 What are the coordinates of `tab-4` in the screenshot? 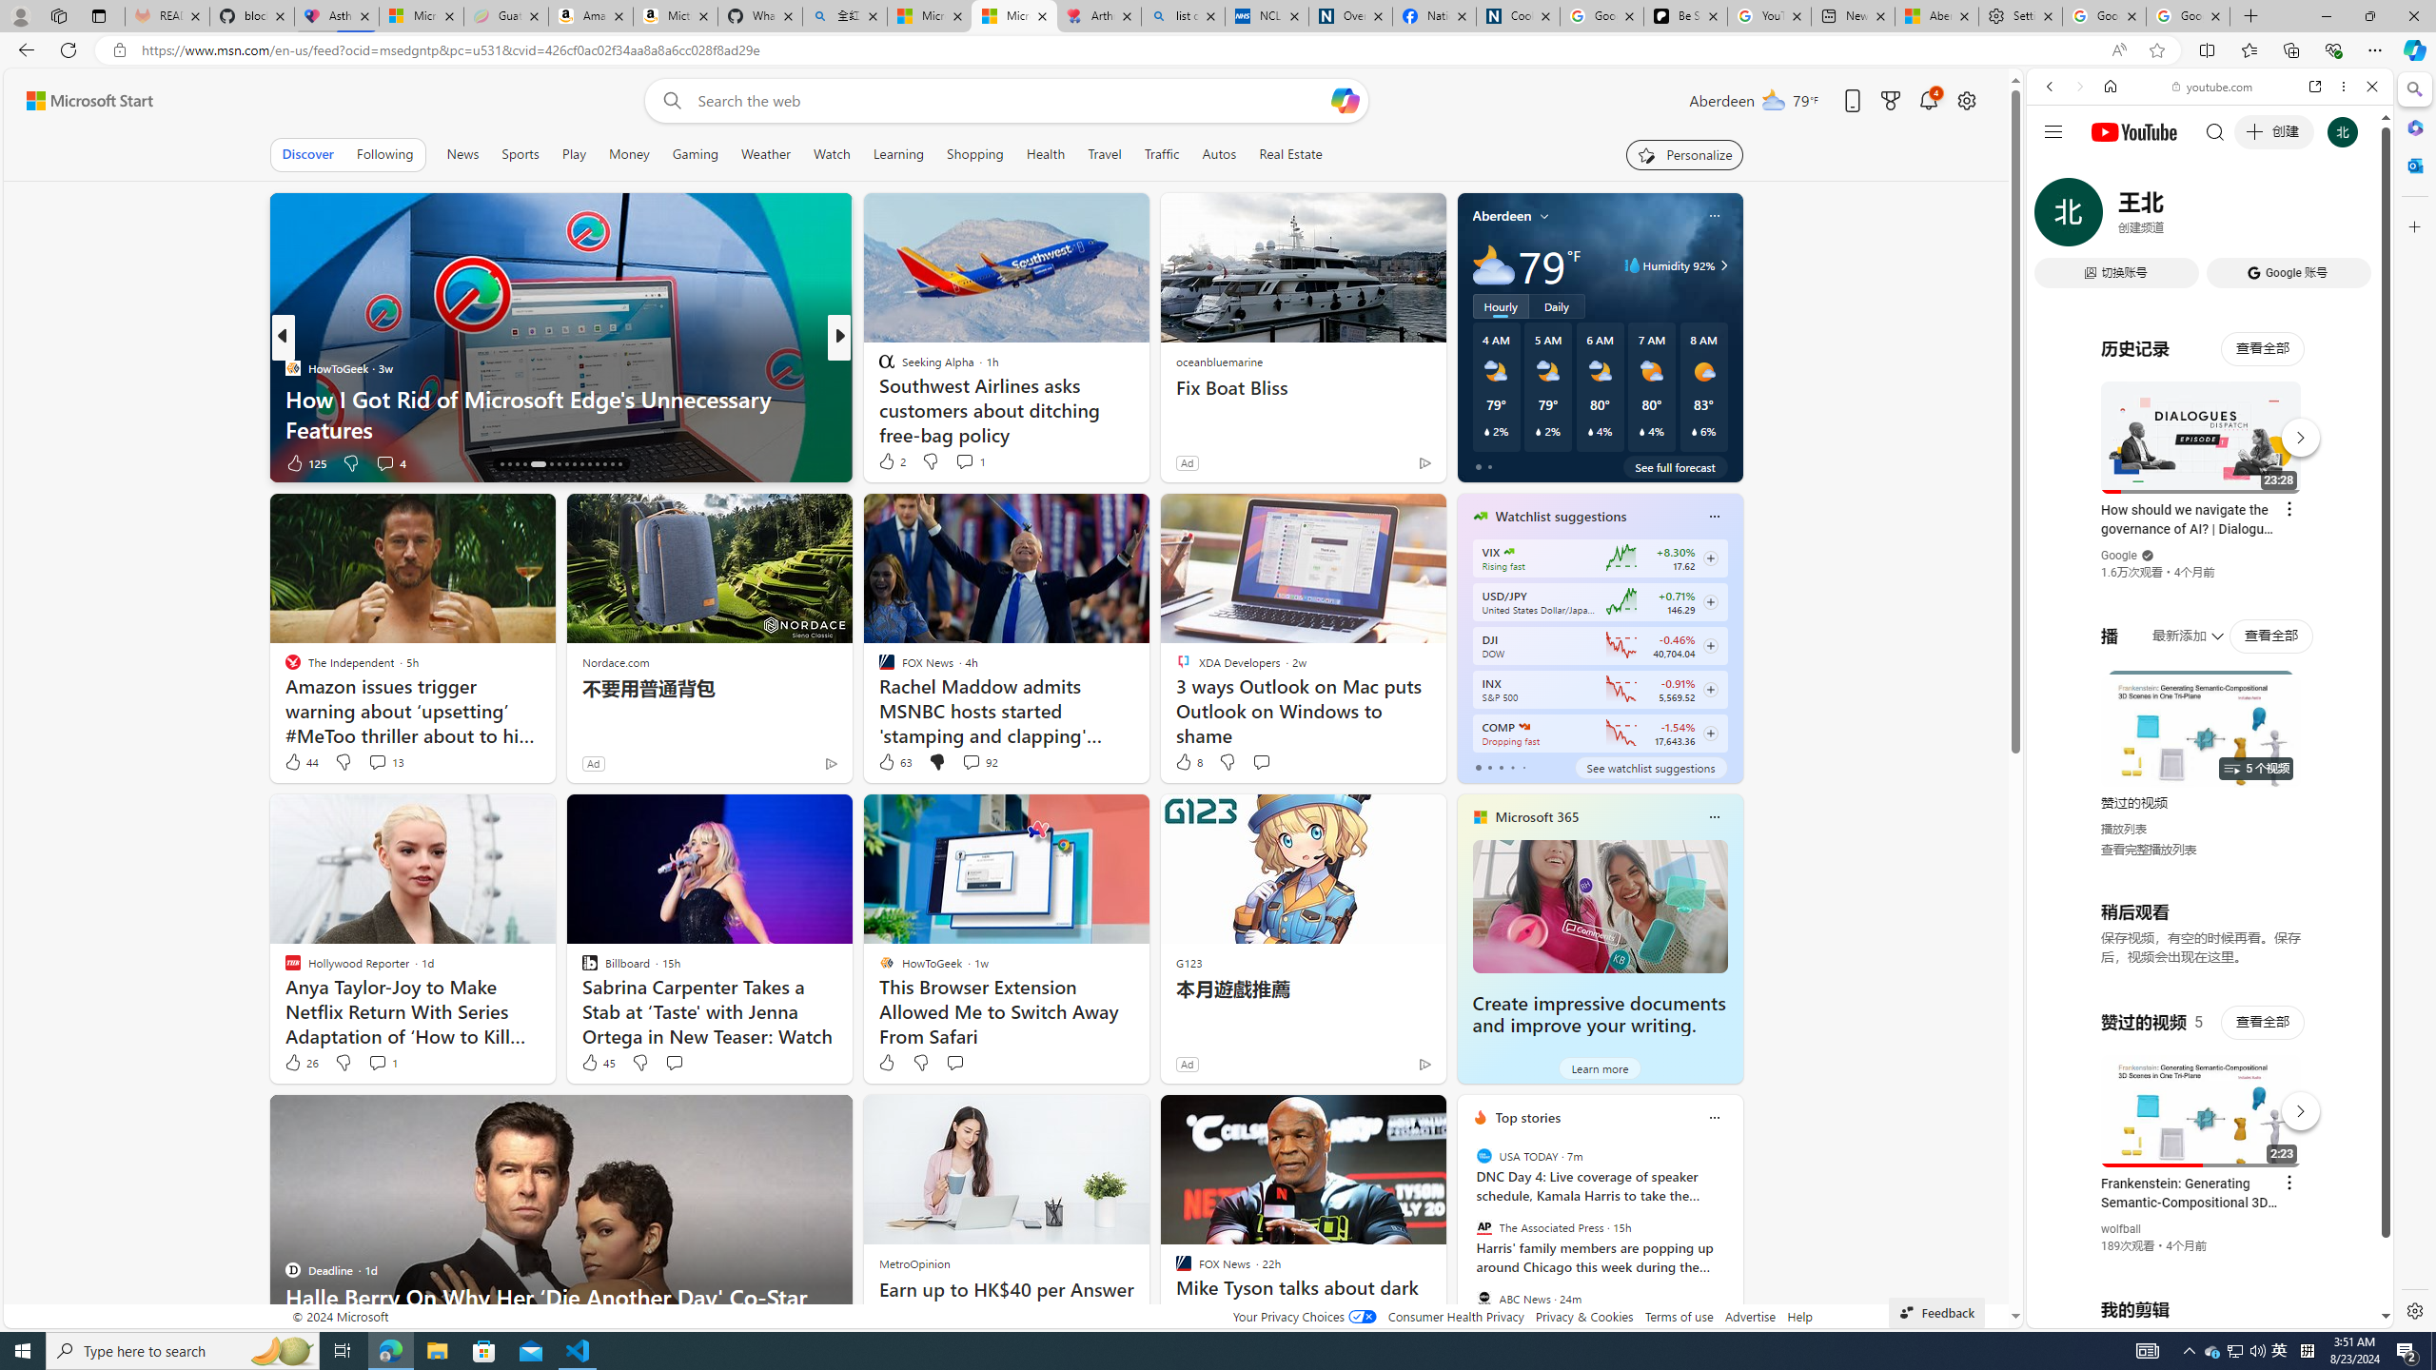 It's located at (1522, 767).